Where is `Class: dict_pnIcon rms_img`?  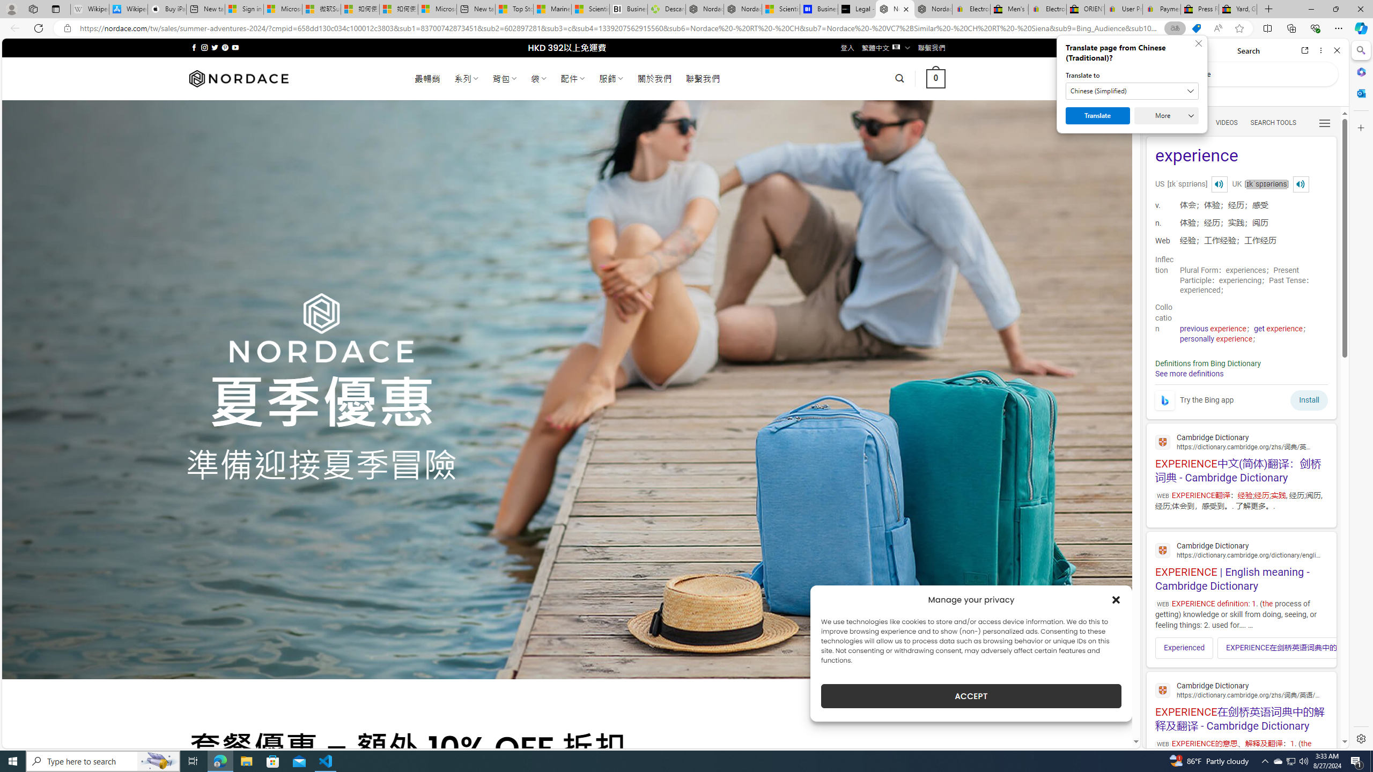 Class: dict_pnIcon rms_img is located at coordinates (1301, 184).